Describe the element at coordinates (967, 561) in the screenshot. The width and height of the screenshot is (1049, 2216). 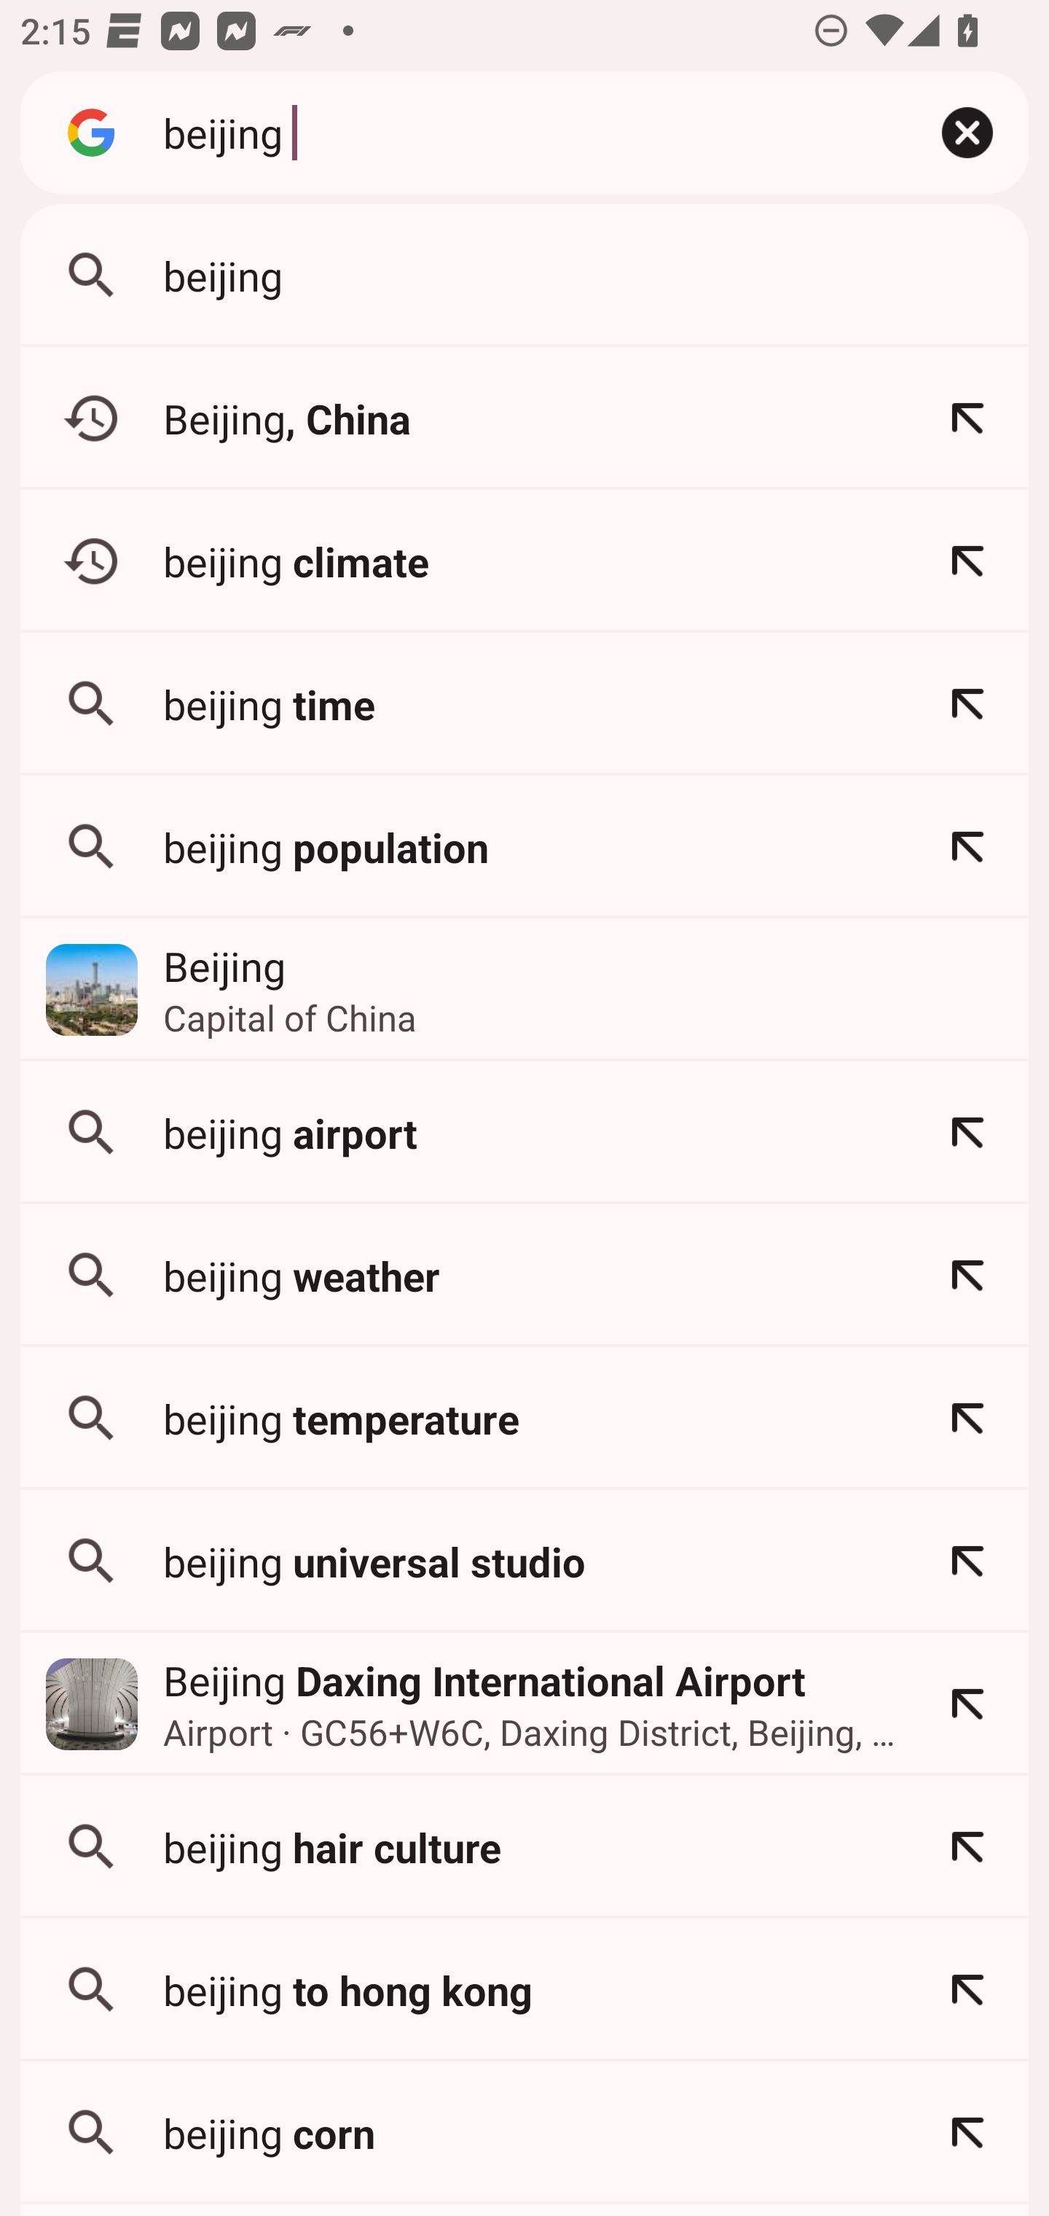
I see `Refine: beijing climate` at that location.